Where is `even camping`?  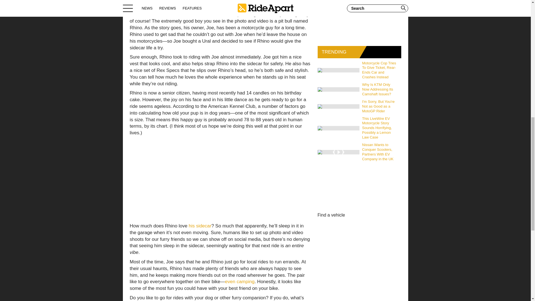 even camping is located at coordinates (240, 281).